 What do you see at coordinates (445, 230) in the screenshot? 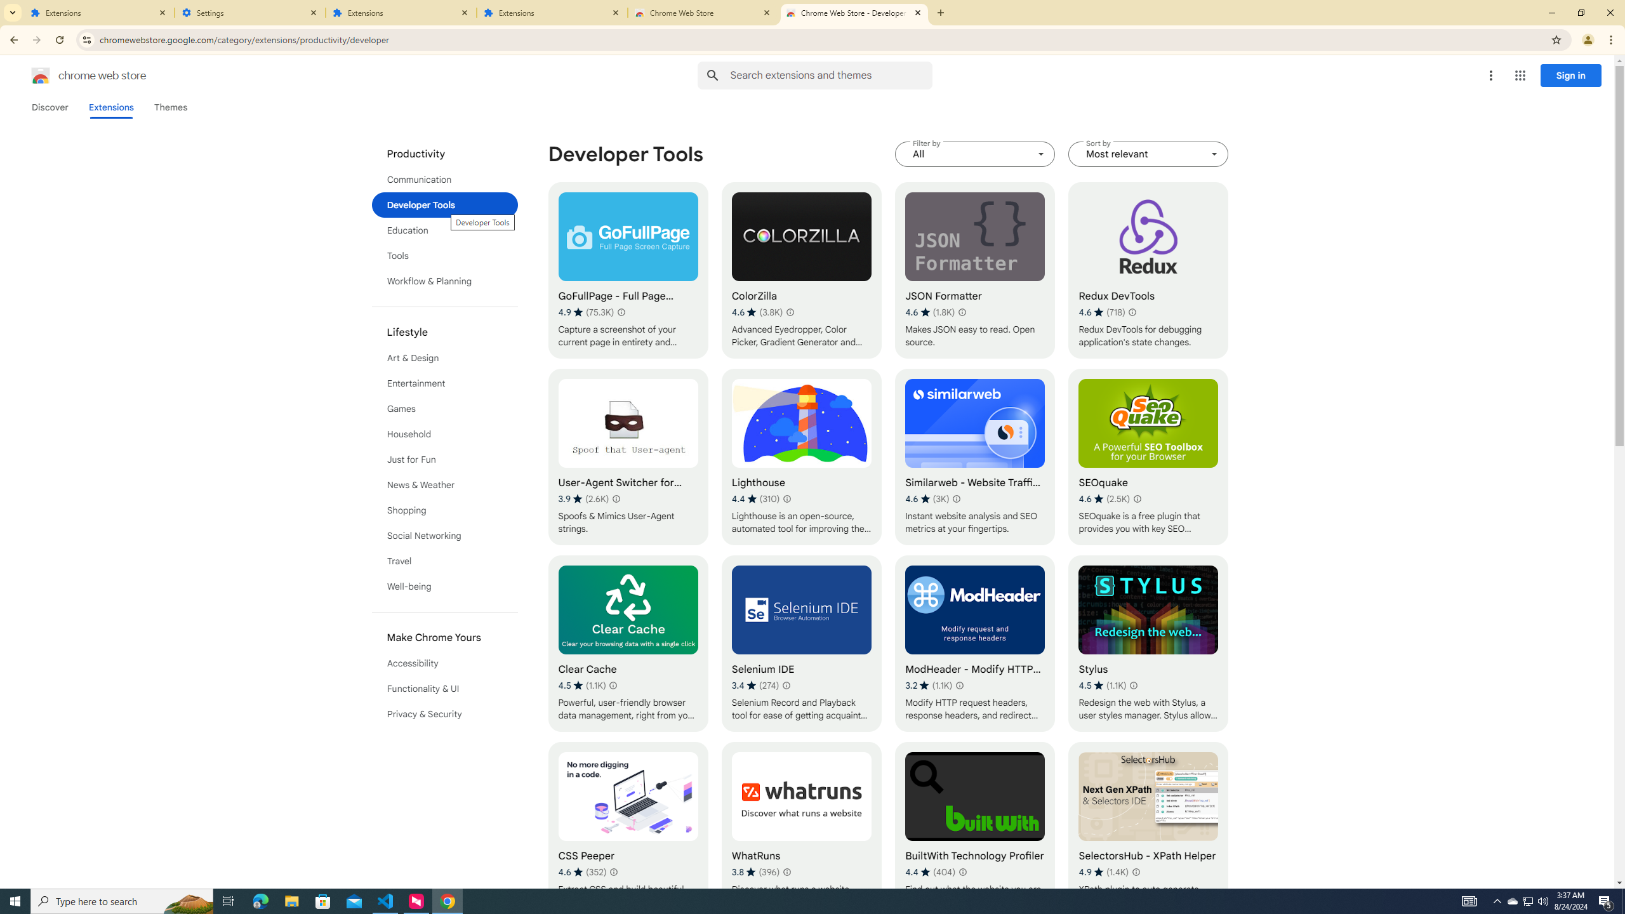
I see `Education` at bounding box center [445, 230].